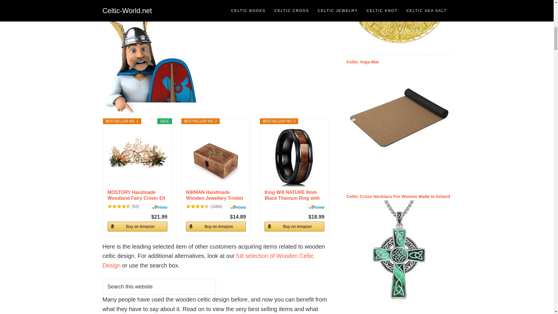  What do you see at coordinates (294, 226) in the screenshot?
I see `Buy on Amazon` at bounding box center [294, 226].